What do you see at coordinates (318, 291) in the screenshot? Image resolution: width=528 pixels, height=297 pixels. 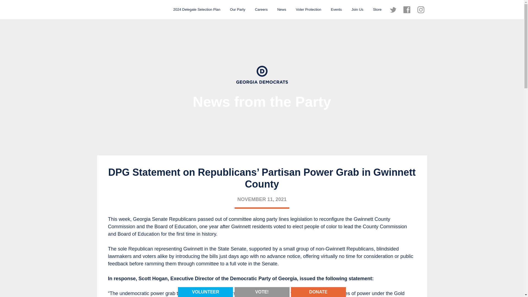 I see `DONATE` at bounding box center [318, 291].